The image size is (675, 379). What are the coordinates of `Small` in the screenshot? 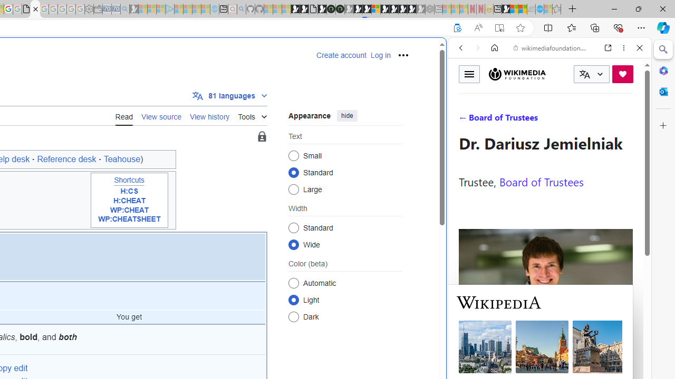 It's located at (293, 156).